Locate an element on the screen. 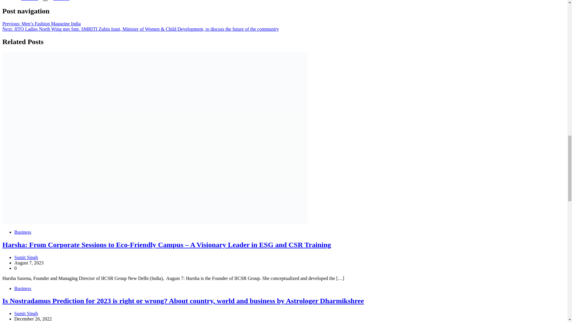 This screenshot has height=322, width=572. Business is located at coordinates (23, 289).